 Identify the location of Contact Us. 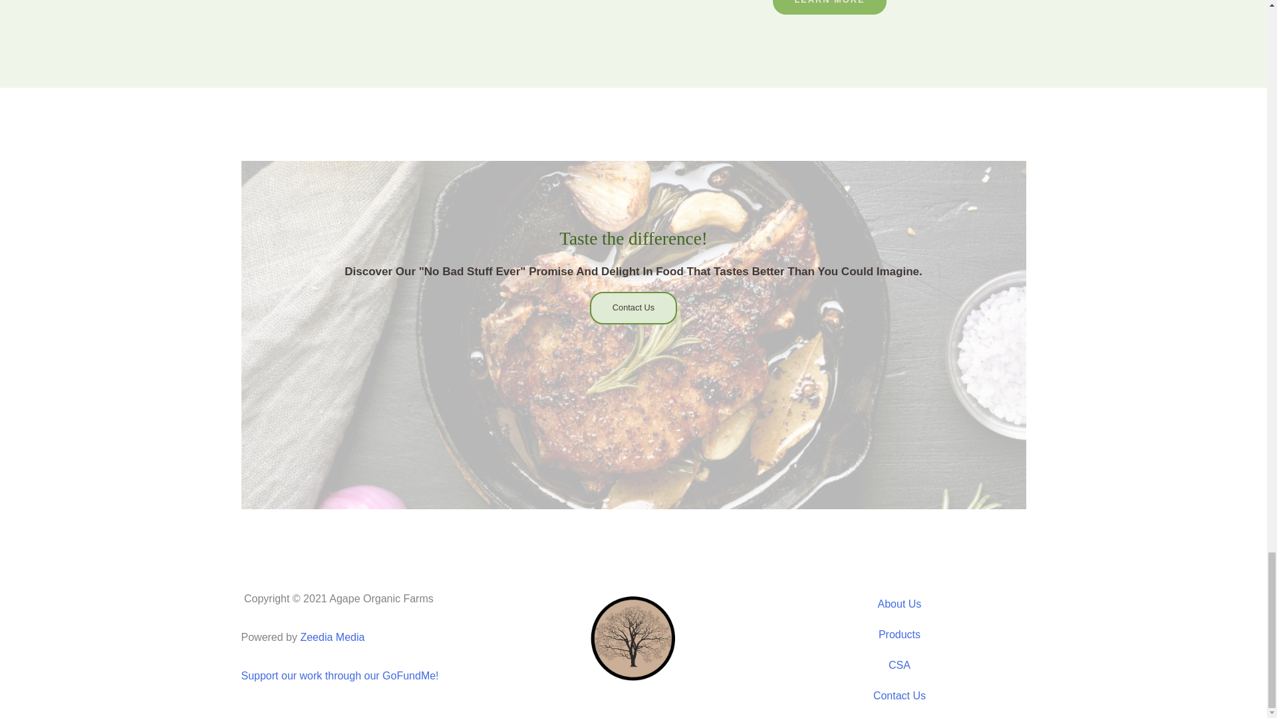
(899, 695).